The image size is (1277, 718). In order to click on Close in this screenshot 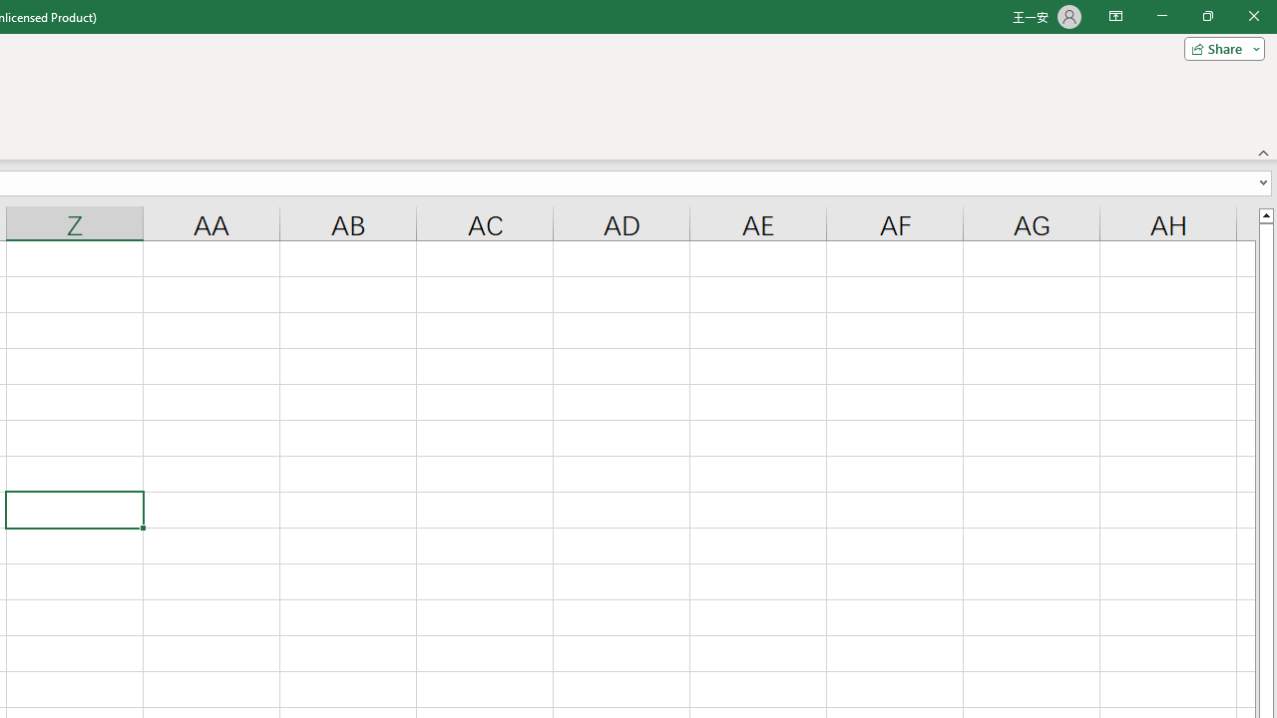, I will do `click(1253, 16)`.